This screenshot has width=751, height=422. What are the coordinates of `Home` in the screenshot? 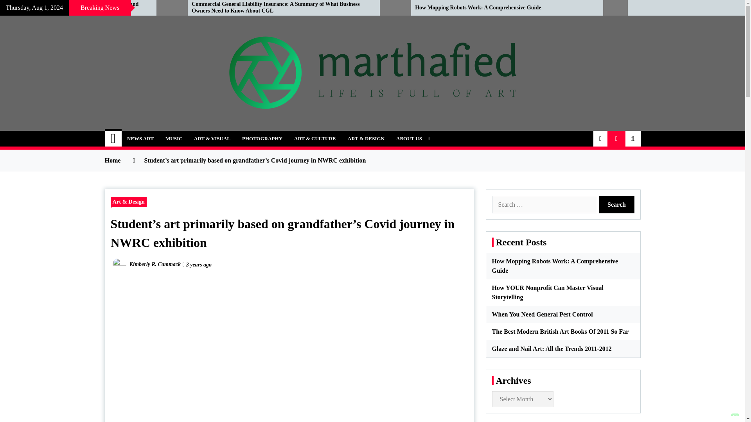 It's located at (113, 138).